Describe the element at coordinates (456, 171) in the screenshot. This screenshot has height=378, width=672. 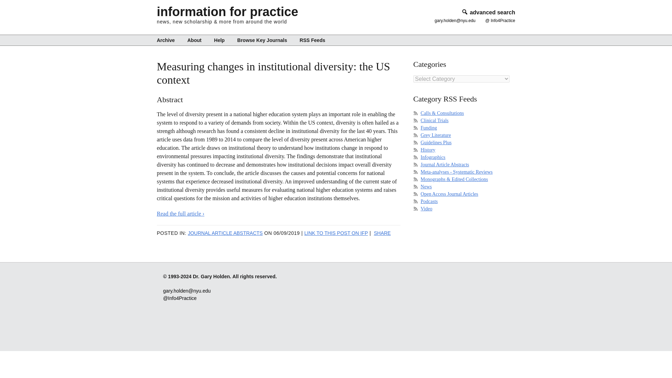
I see `Meta-analyses - Systematic Reviews` at that location.